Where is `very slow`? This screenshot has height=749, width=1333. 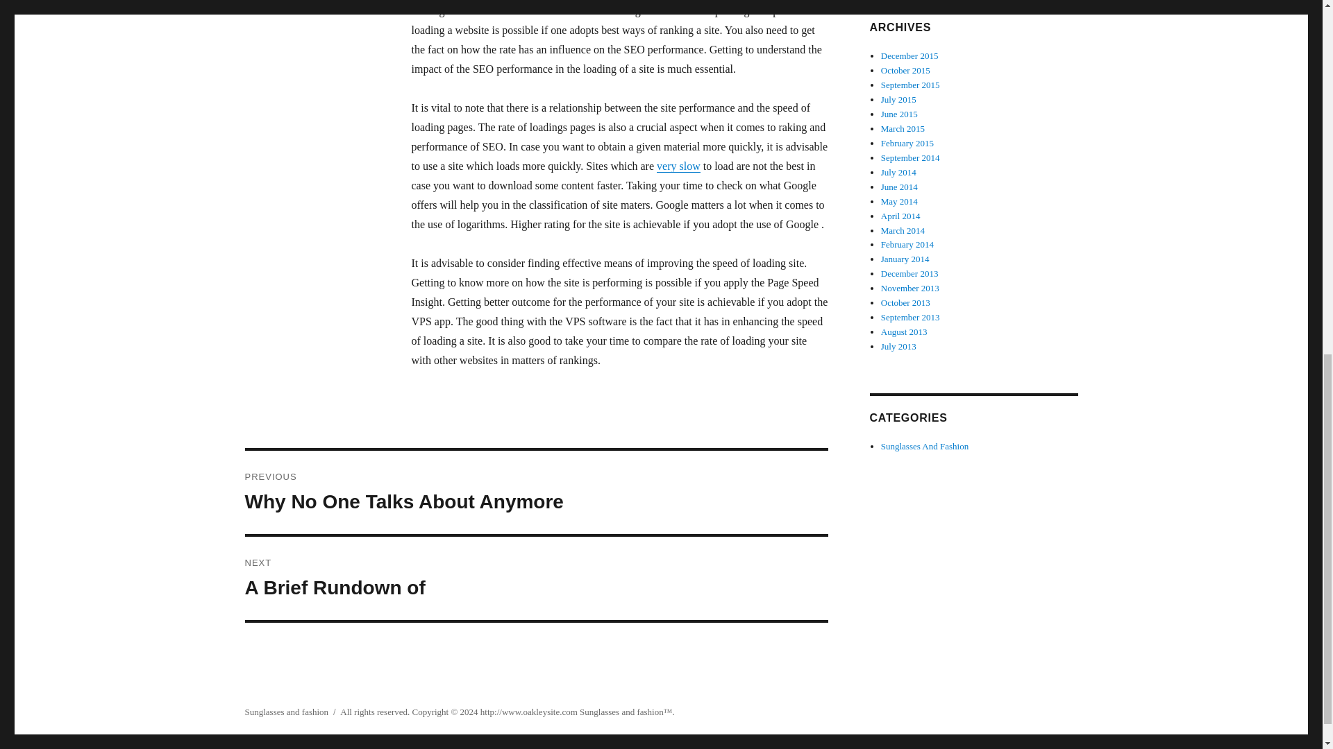 very slow is located at coordinates (679, 166).